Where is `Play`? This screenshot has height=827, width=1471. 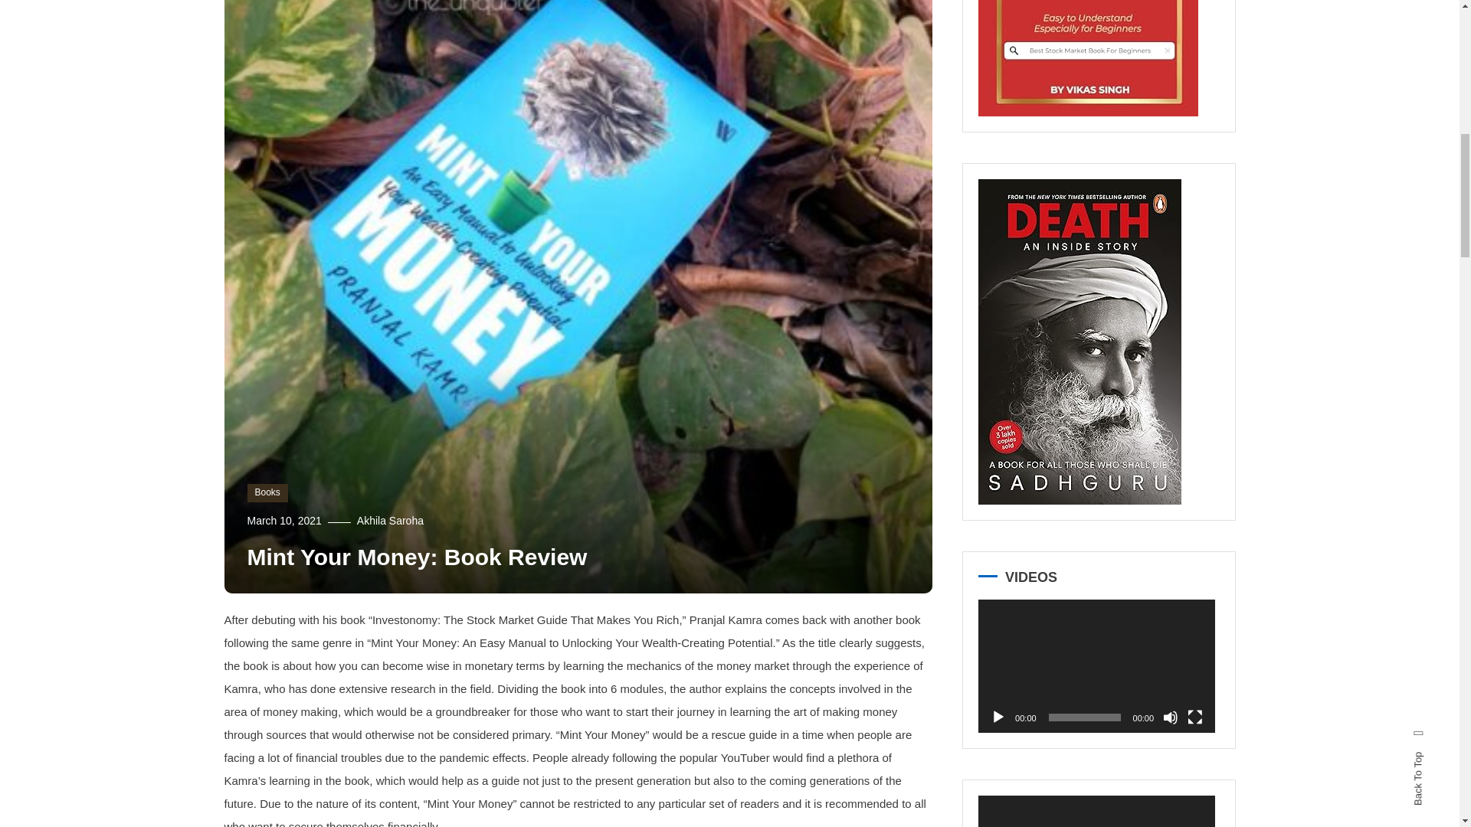 Play is located at coordinates (998, 717).